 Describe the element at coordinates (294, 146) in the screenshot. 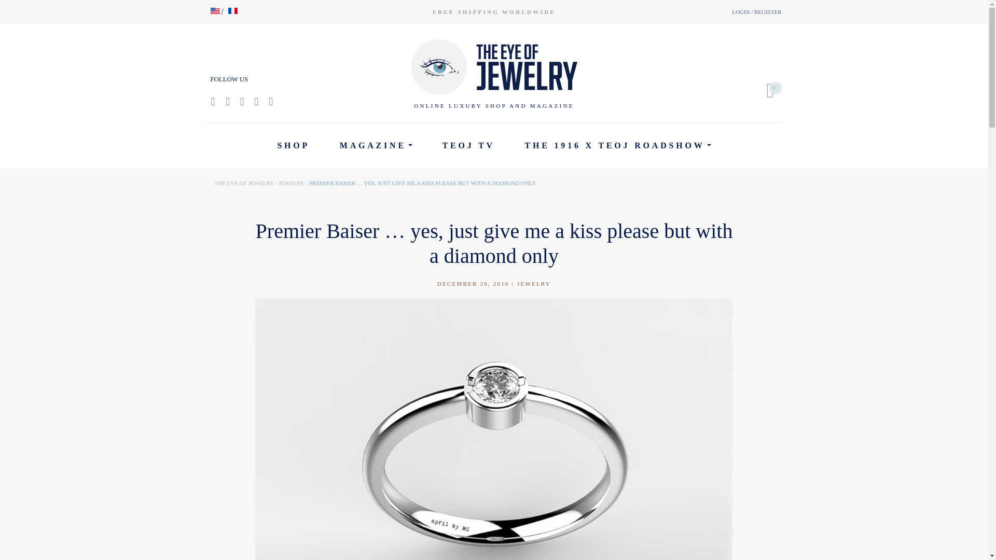

I see `SHOP` at that location.